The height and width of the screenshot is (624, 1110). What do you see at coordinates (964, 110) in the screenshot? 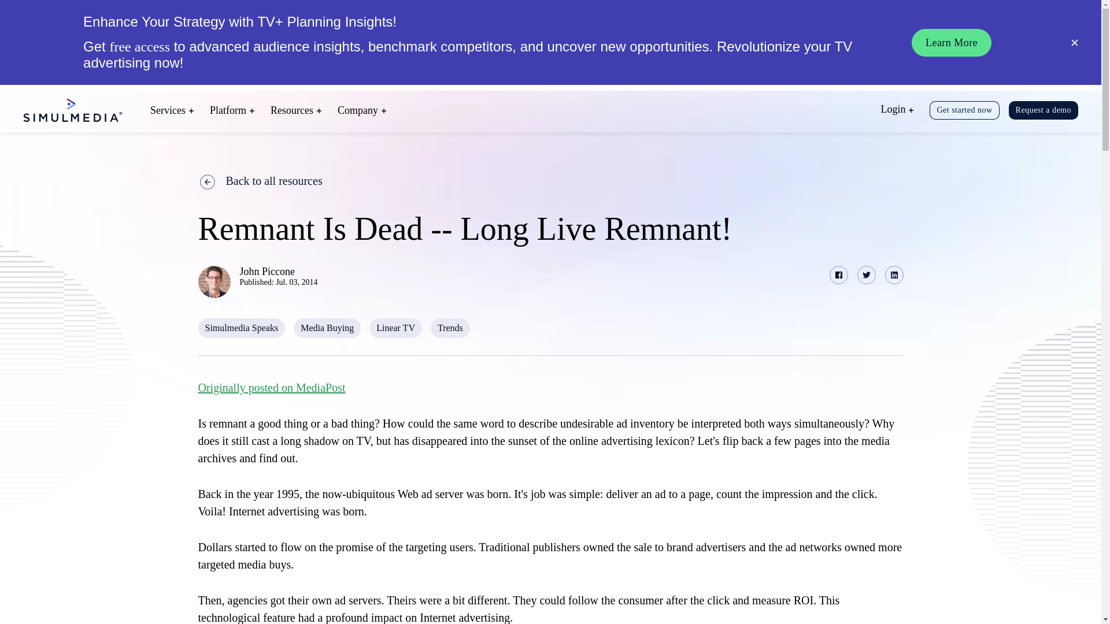
I see `Get started now` at bounding box center [964, 110].